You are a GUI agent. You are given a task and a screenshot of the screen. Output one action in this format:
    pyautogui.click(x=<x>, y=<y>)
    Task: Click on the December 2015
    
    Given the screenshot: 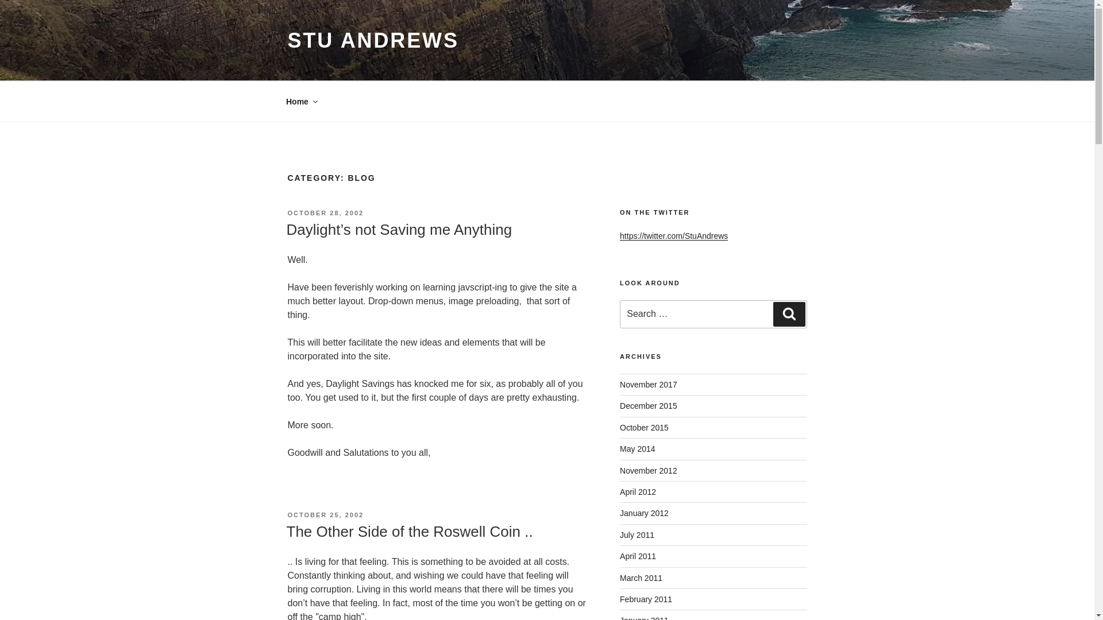 What is the action you would take?
    pyautogui.click(x=648, y=405)
    